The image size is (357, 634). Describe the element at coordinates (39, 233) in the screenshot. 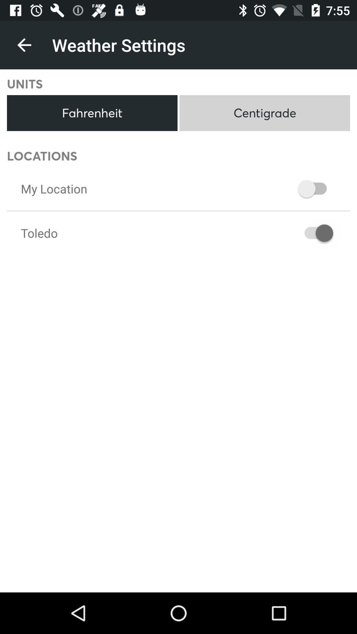

I see `tap the toledo on the left` at that location.